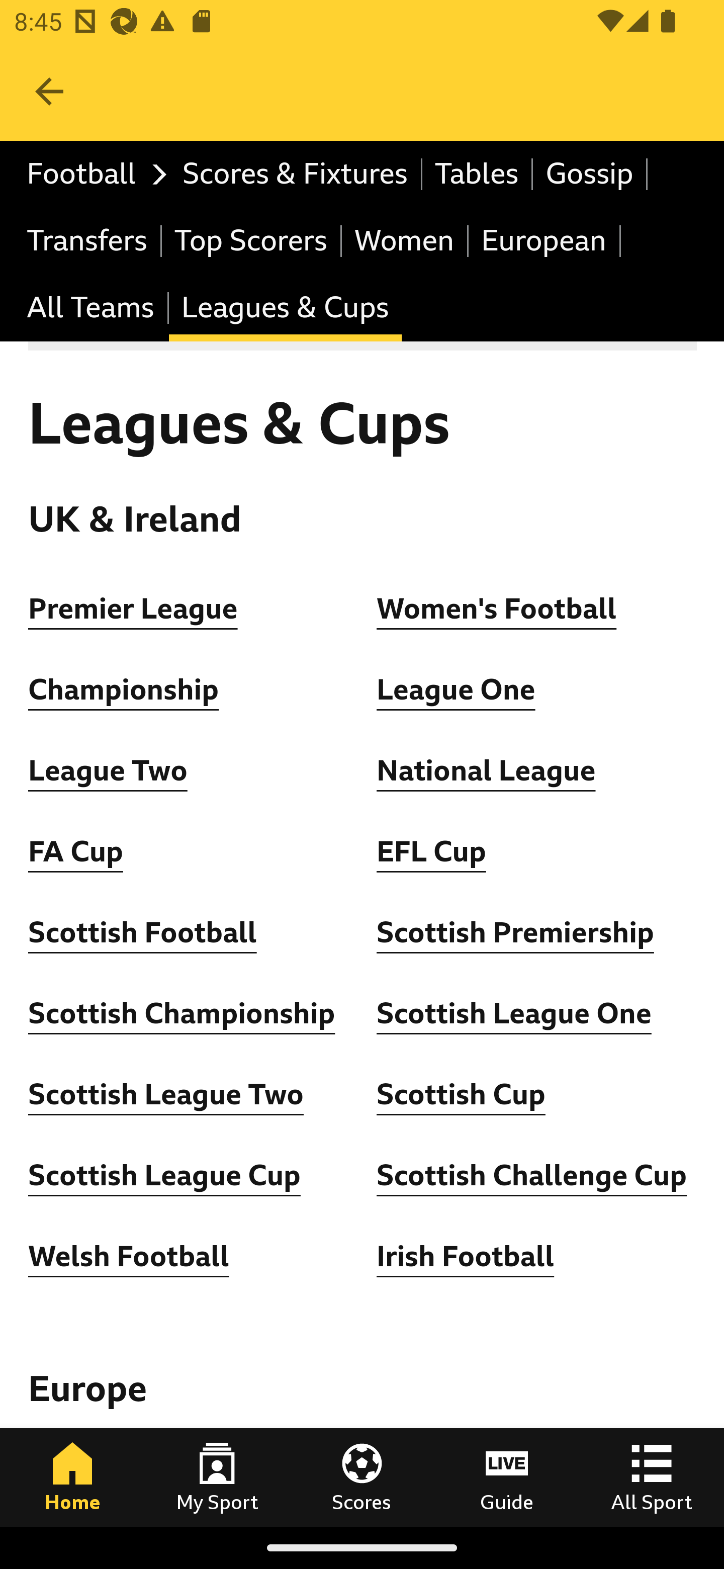 Image resolution: width=724 pixels, height=1569 pixels. What do you see at coordinates (217, 1477) in the screenshot?
I see `My Sport` at bounding box center [217, 1477].